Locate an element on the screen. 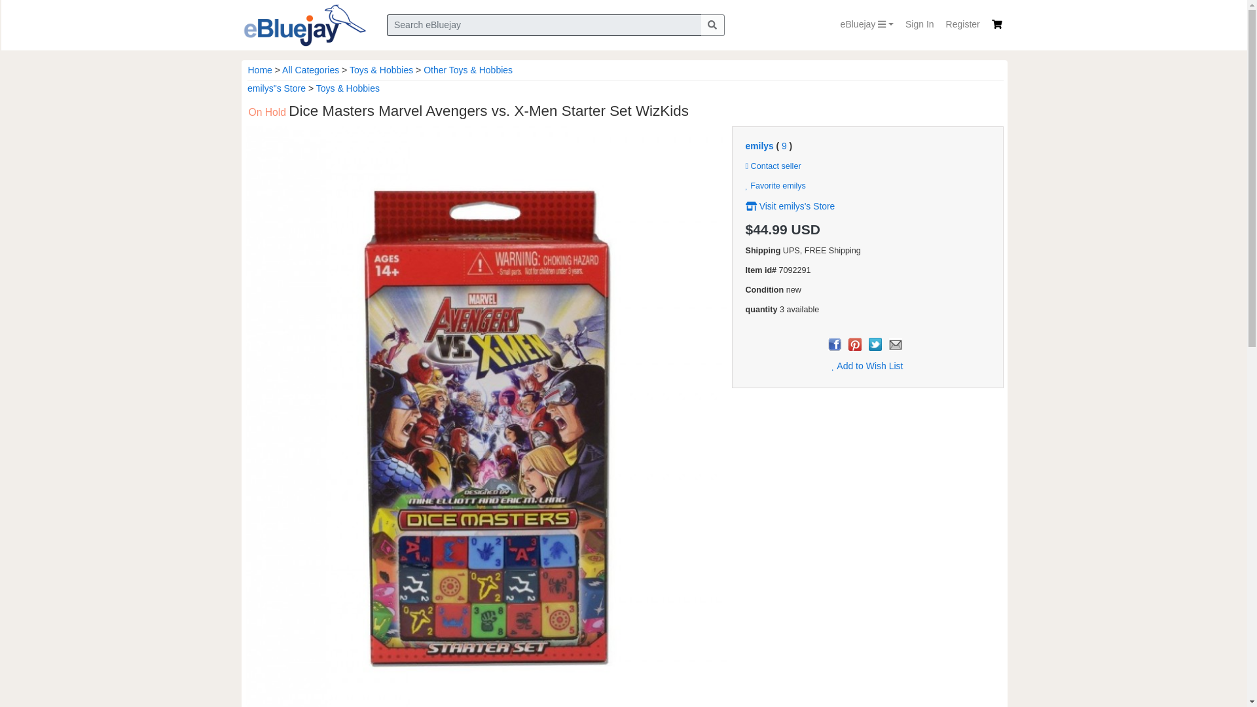 Image resolution: width=1257 pixels, height=707 pixels. emilys"s Store is located at coordinates (276, 88).